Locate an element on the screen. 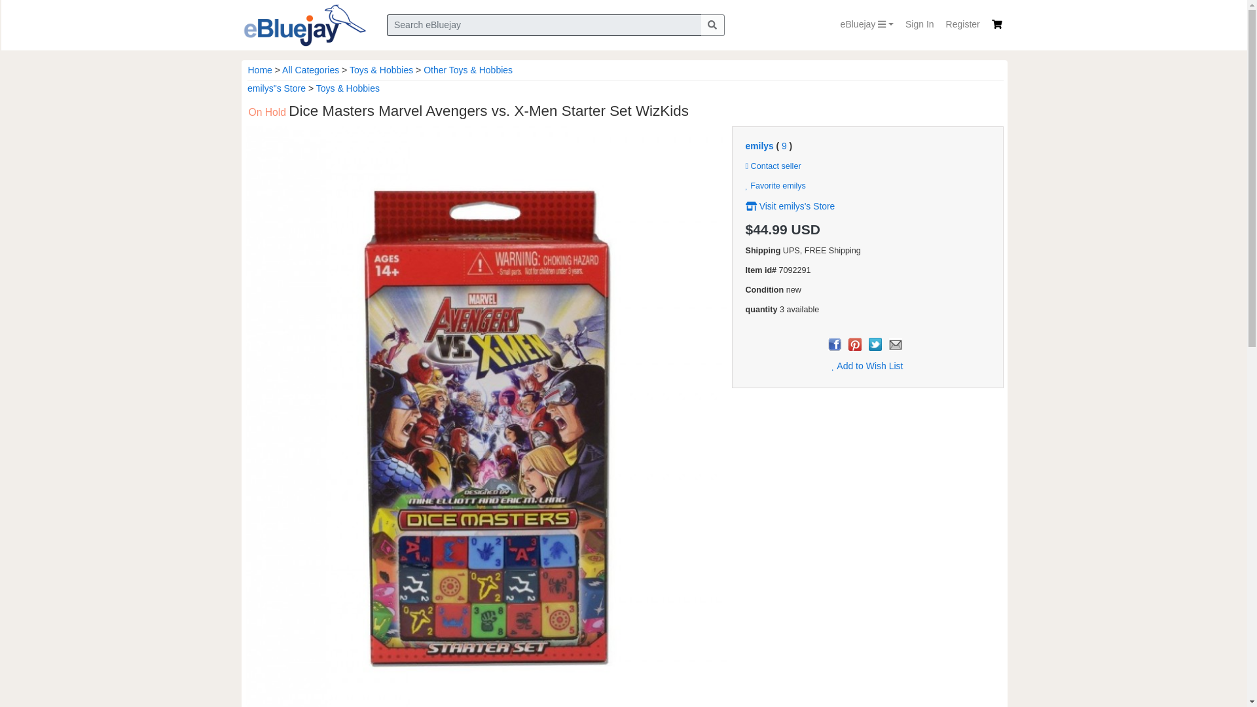 Image resolution: width=1257 pixels, height=707 pixels. emilys"s Store is located at coordinates (276, 88).